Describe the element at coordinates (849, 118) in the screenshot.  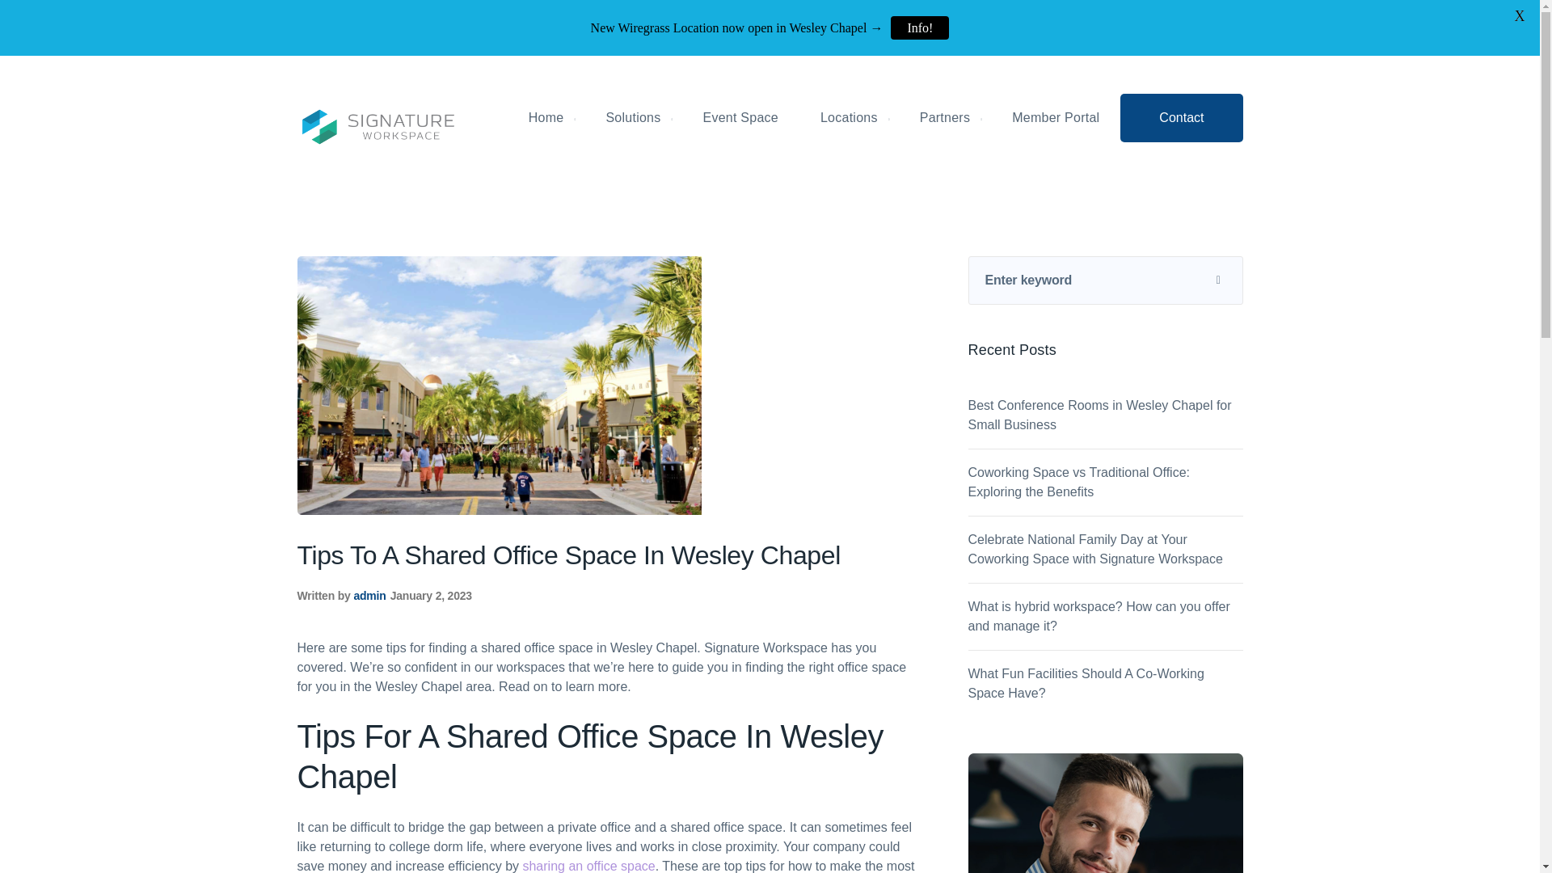
I see `Locations` at that location.